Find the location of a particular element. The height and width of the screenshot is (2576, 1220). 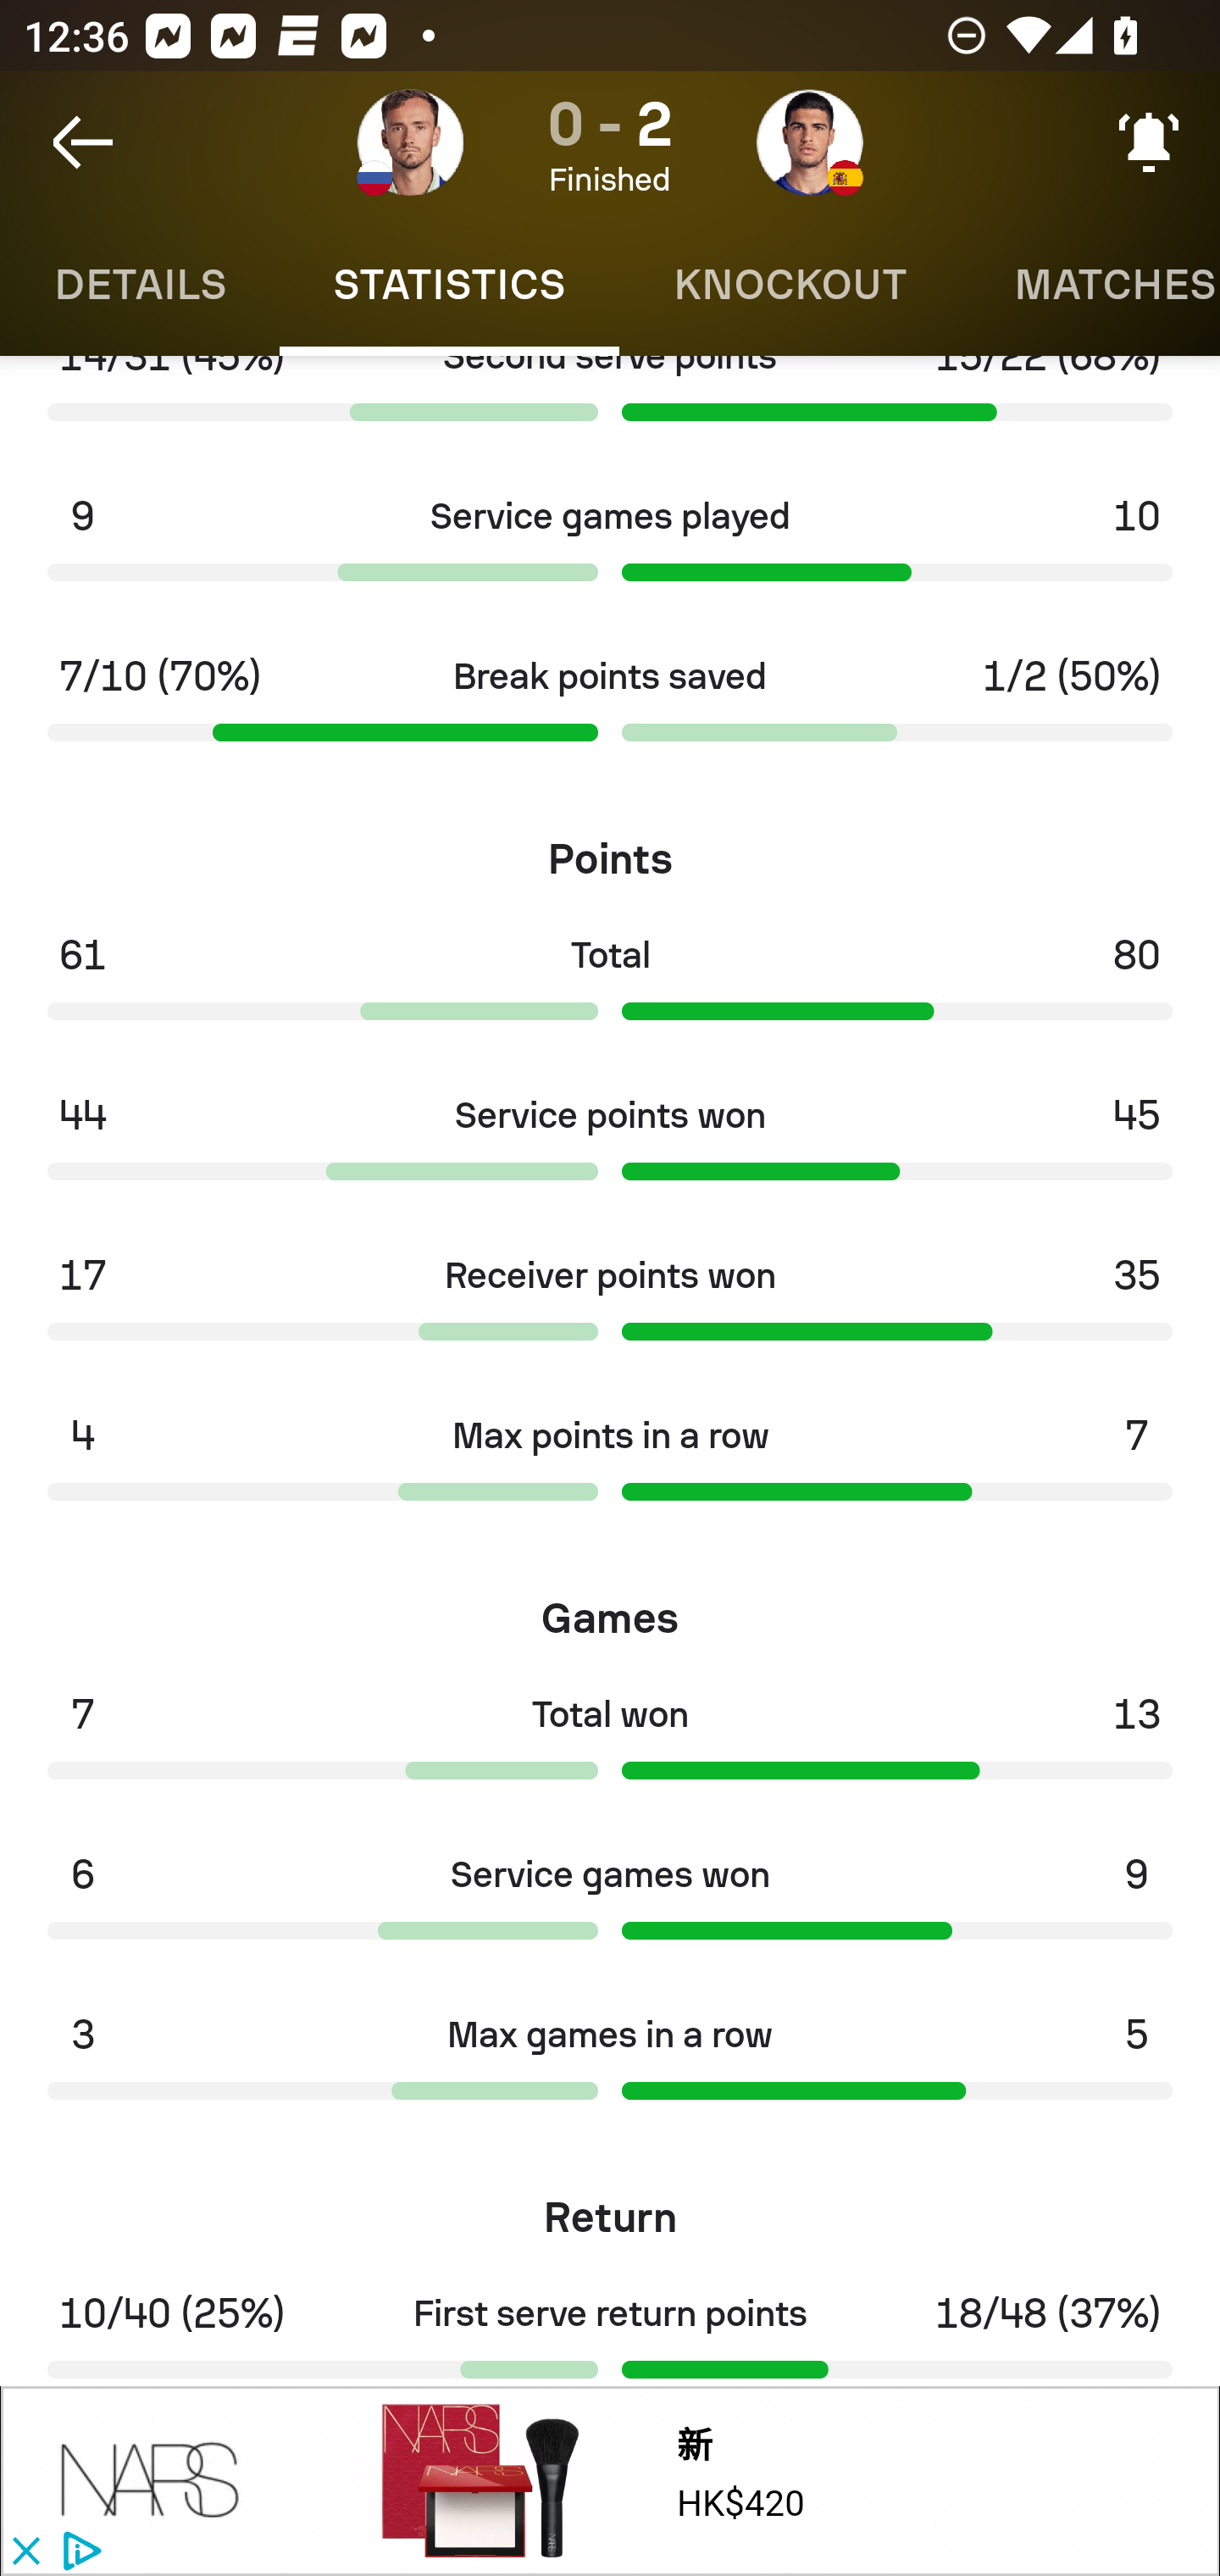

privacy_small is located at coordinates (78, 2552).